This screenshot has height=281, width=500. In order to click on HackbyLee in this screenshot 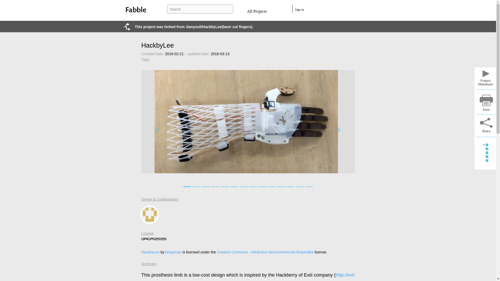, I will do `click(150, 252)`.